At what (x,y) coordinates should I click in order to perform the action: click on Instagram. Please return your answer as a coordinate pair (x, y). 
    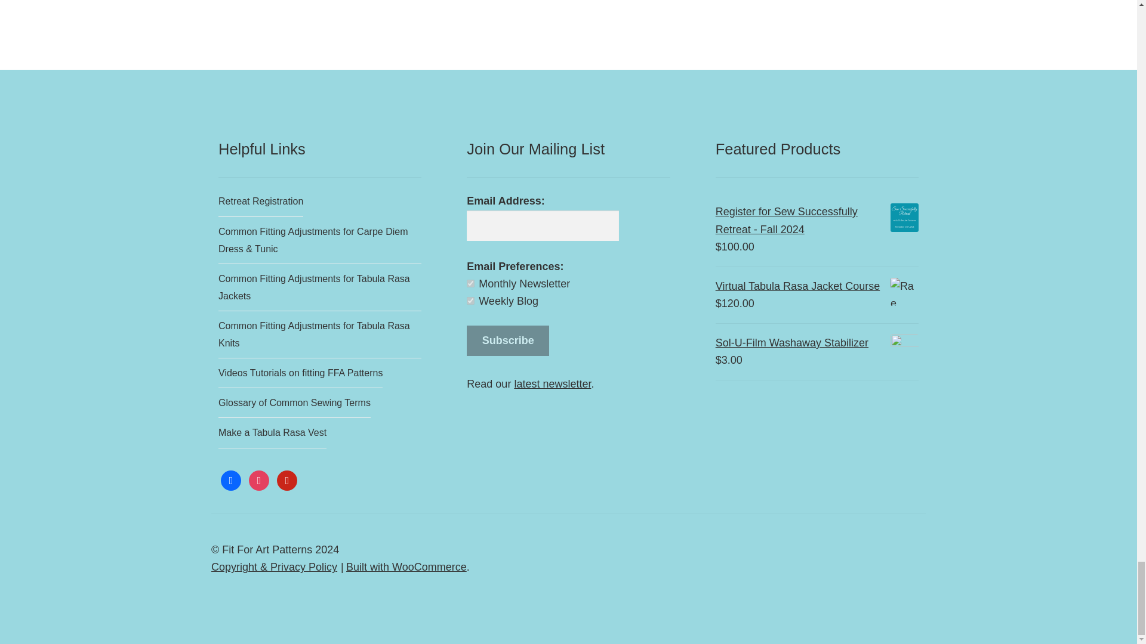
    Looking at the image, I should click on (259, 479).